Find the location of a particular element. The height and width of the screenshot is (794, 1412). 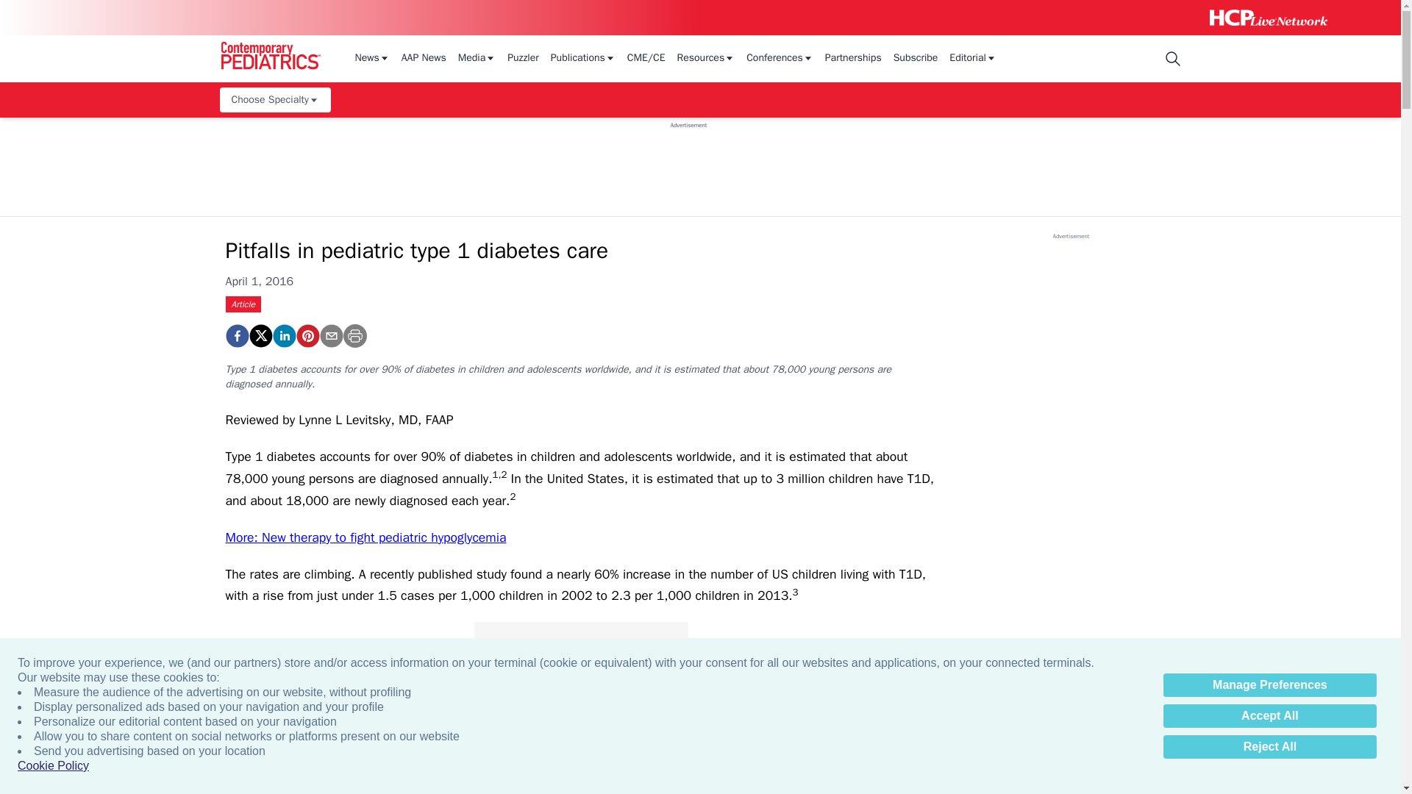

Cookie Policy is located at coordinates (53, 766).